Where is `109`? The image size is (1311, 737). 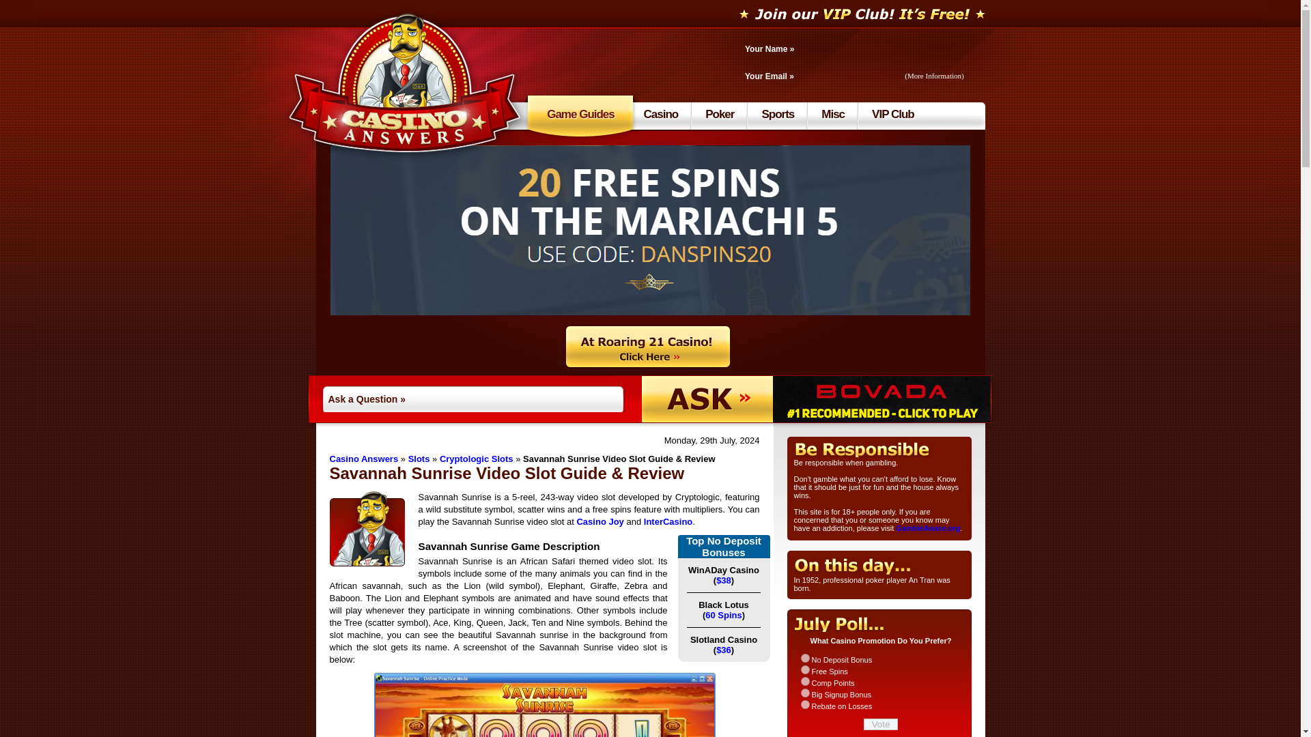
109 is located at coordinates (804, 658).